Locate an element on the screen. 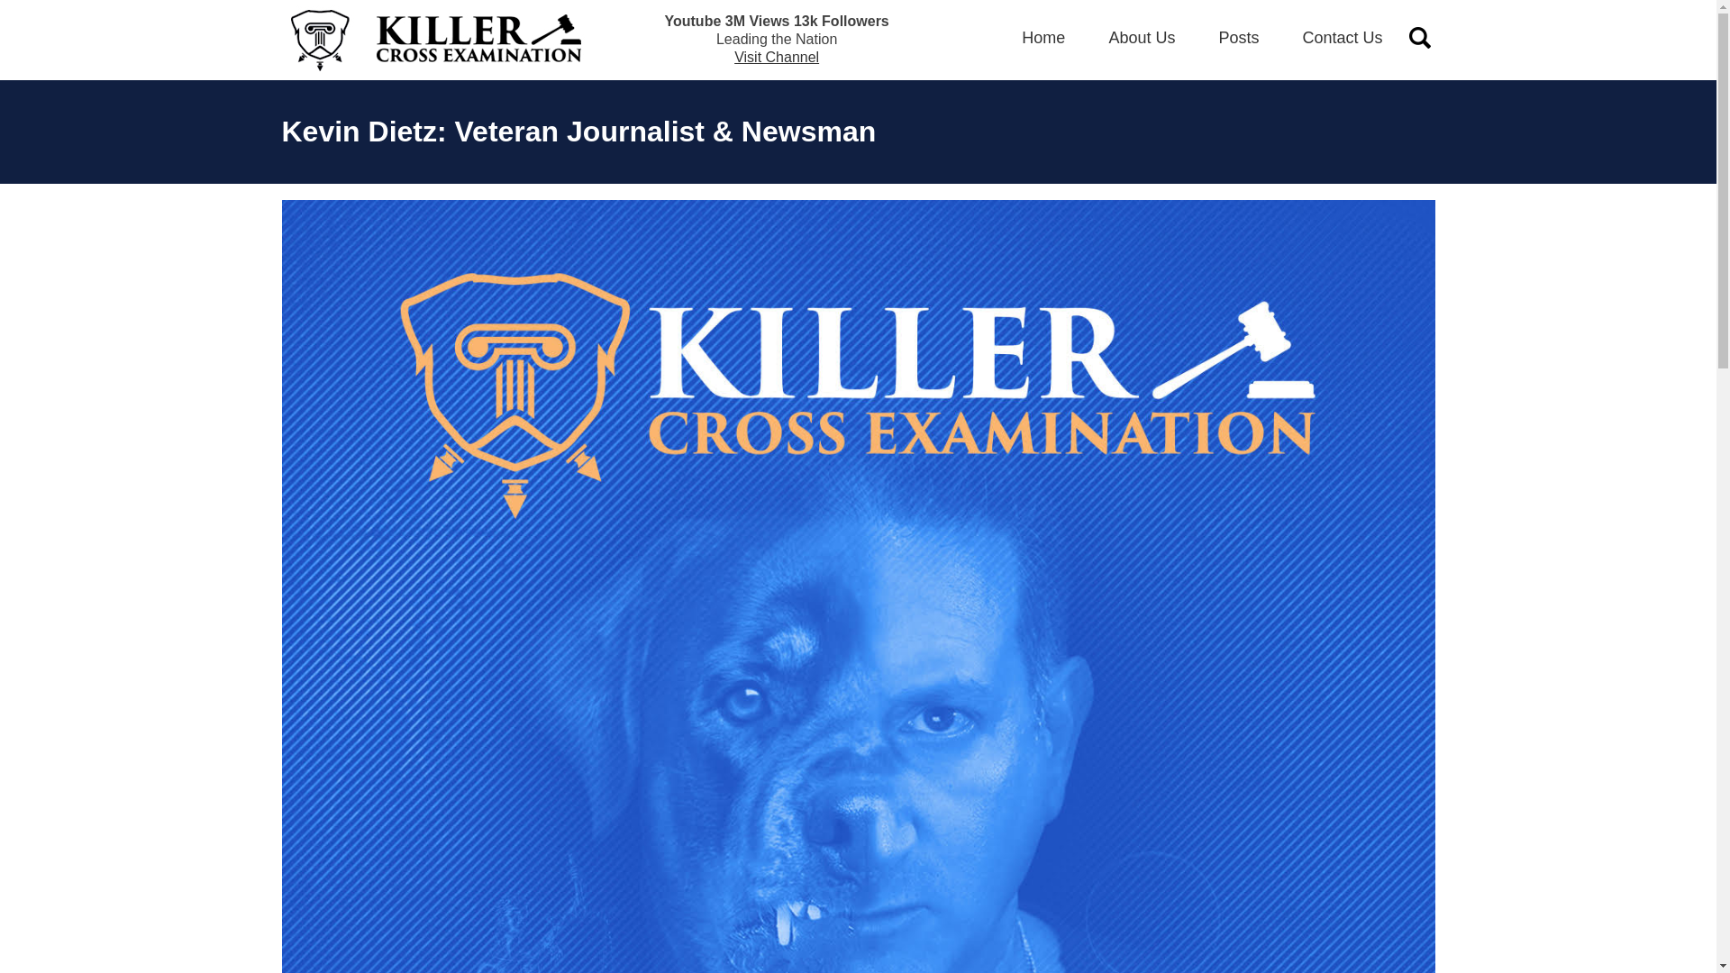 The image size is (1730, 973). Visit Channel is located at coordinates (776, 58).